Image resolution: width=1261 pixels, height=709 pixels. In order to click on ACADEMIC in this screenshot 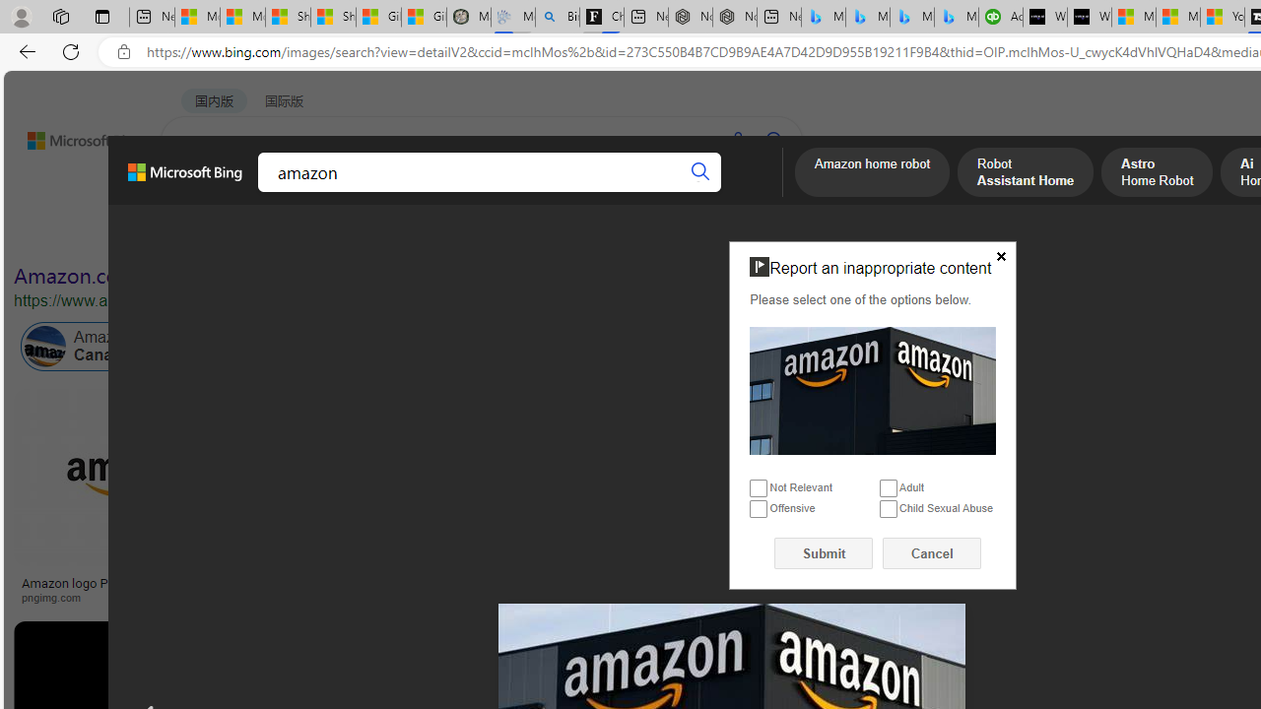, I will do `click(540, 192)`.